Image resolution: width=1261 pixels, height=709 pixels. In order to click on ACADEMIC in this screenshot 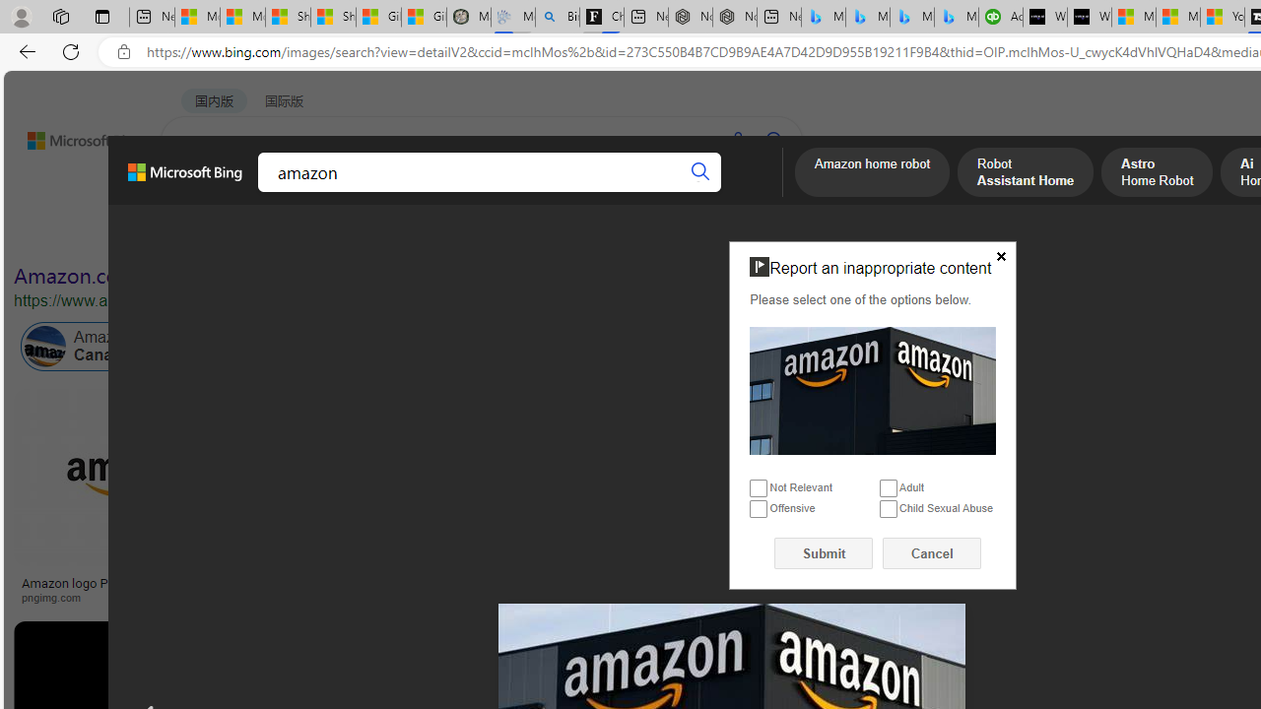, I will do `click(540, 192)`.